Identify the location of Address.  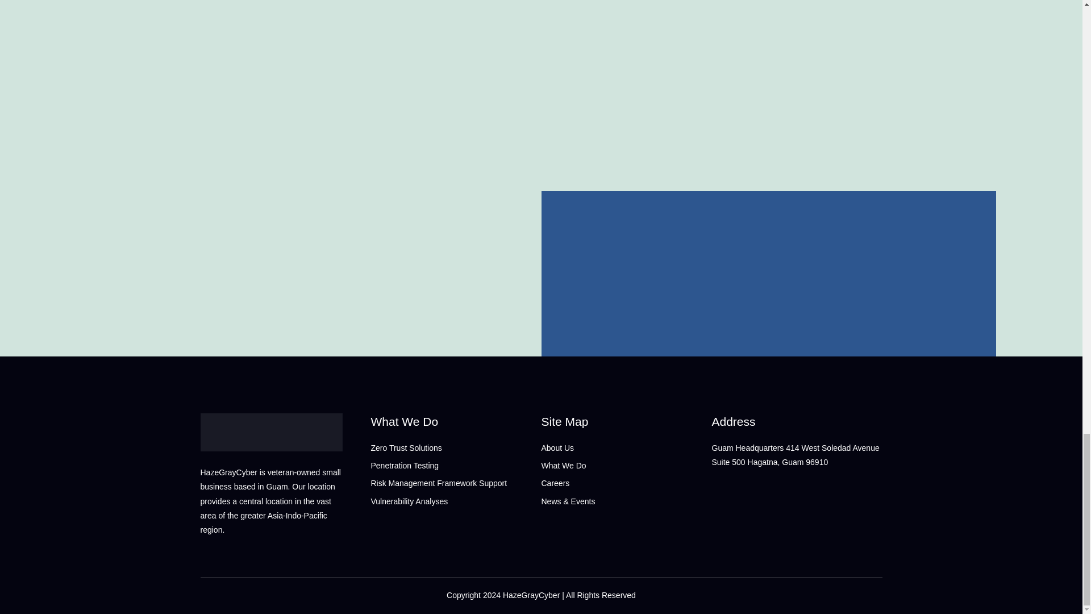
(796, 421).